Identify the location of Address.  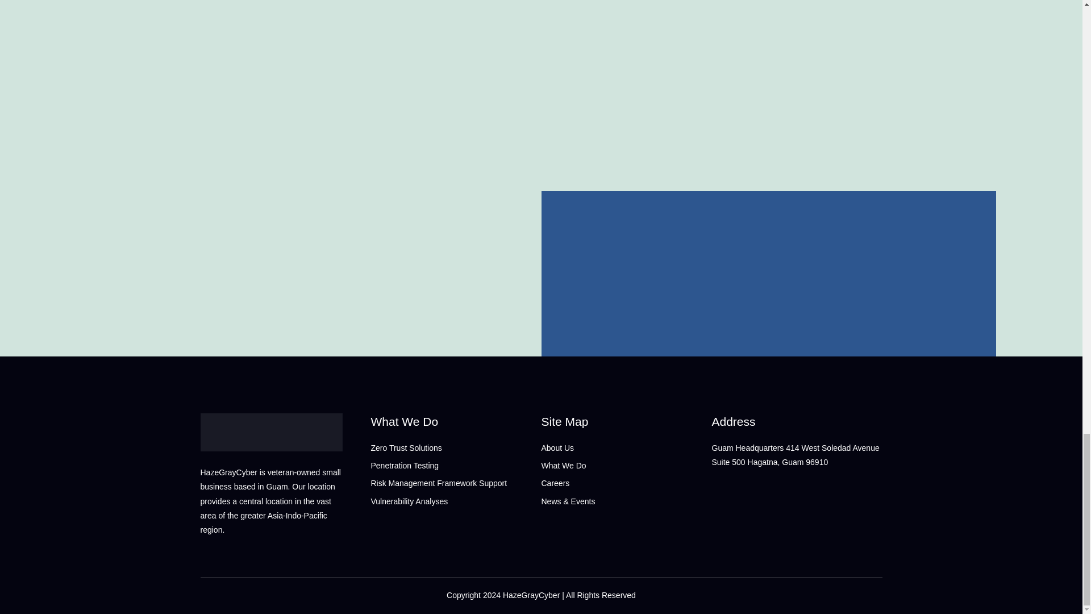
(796, 421).